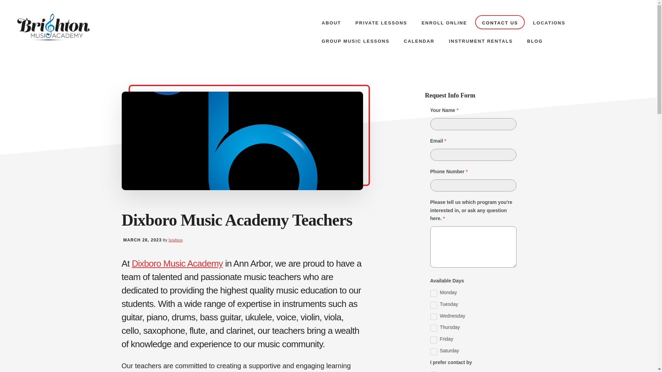 This screenshot has width=662, height=372. Describe the element at coordinates (549, 23) in the screenshot. I see `LOCATIONS` at that location.